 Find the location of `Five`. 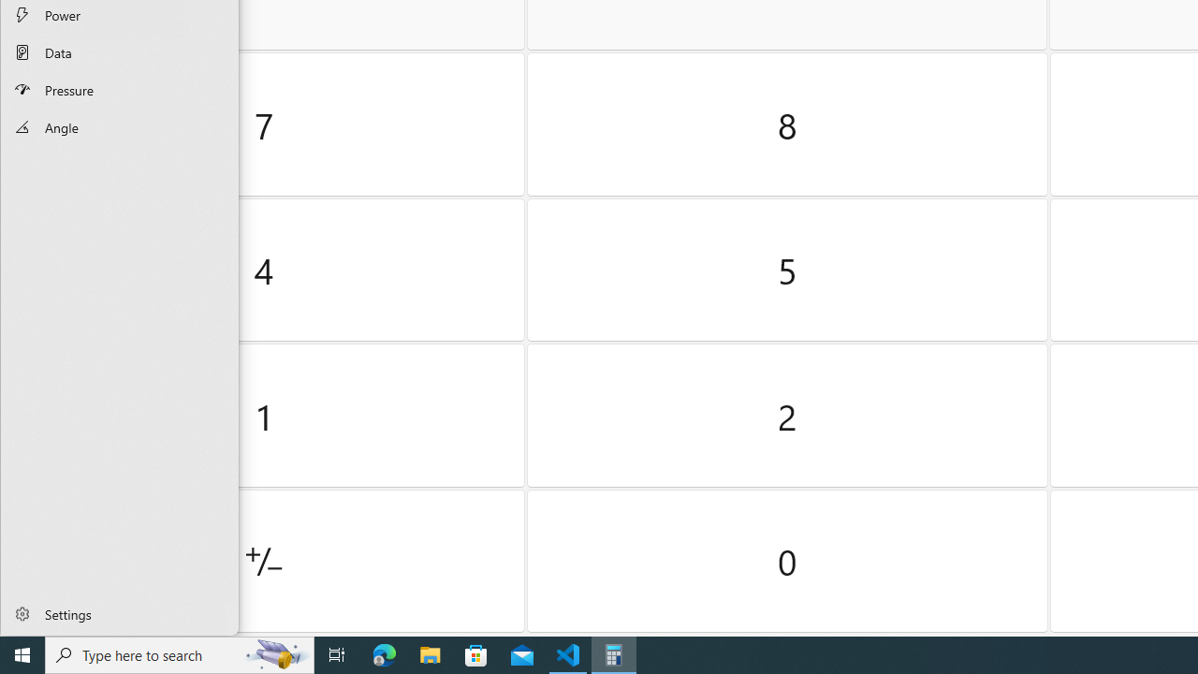

Five is located at coordinates (788, 270).